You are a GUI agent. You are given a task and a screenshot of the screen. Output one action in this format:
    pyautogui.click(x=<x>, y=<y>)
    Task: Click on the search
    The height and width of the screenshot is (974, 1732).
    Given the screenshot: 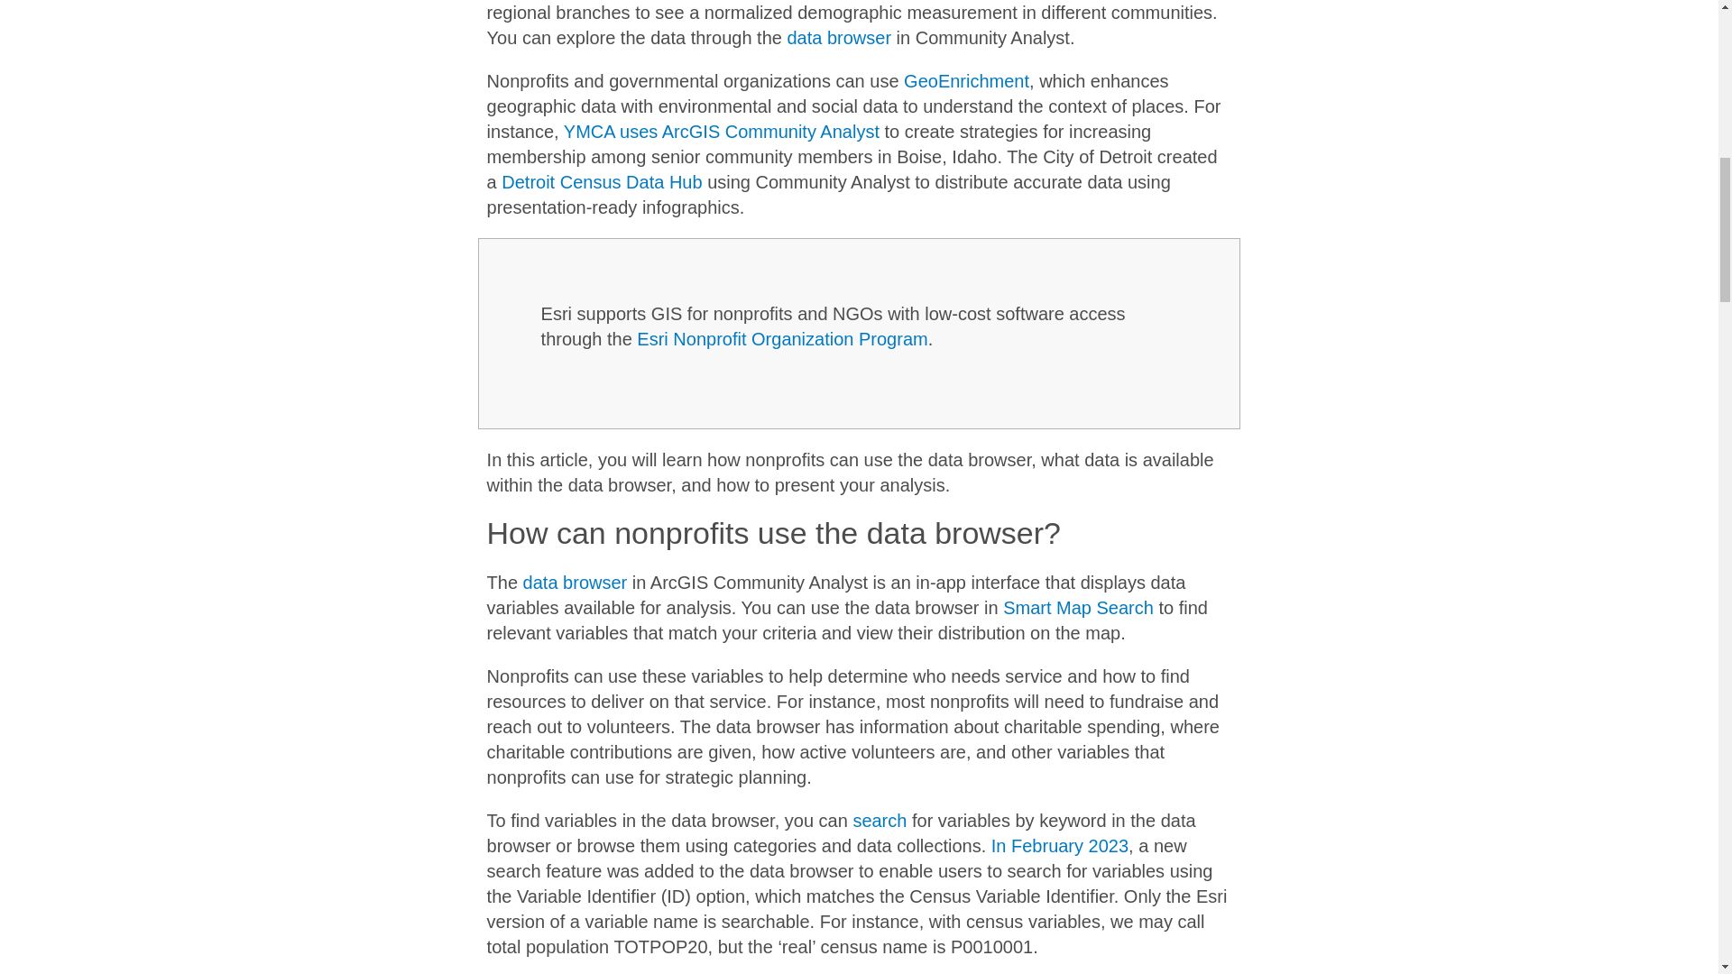 What is the action you would take?
    pyautogui.click(x=879, y=821)
    